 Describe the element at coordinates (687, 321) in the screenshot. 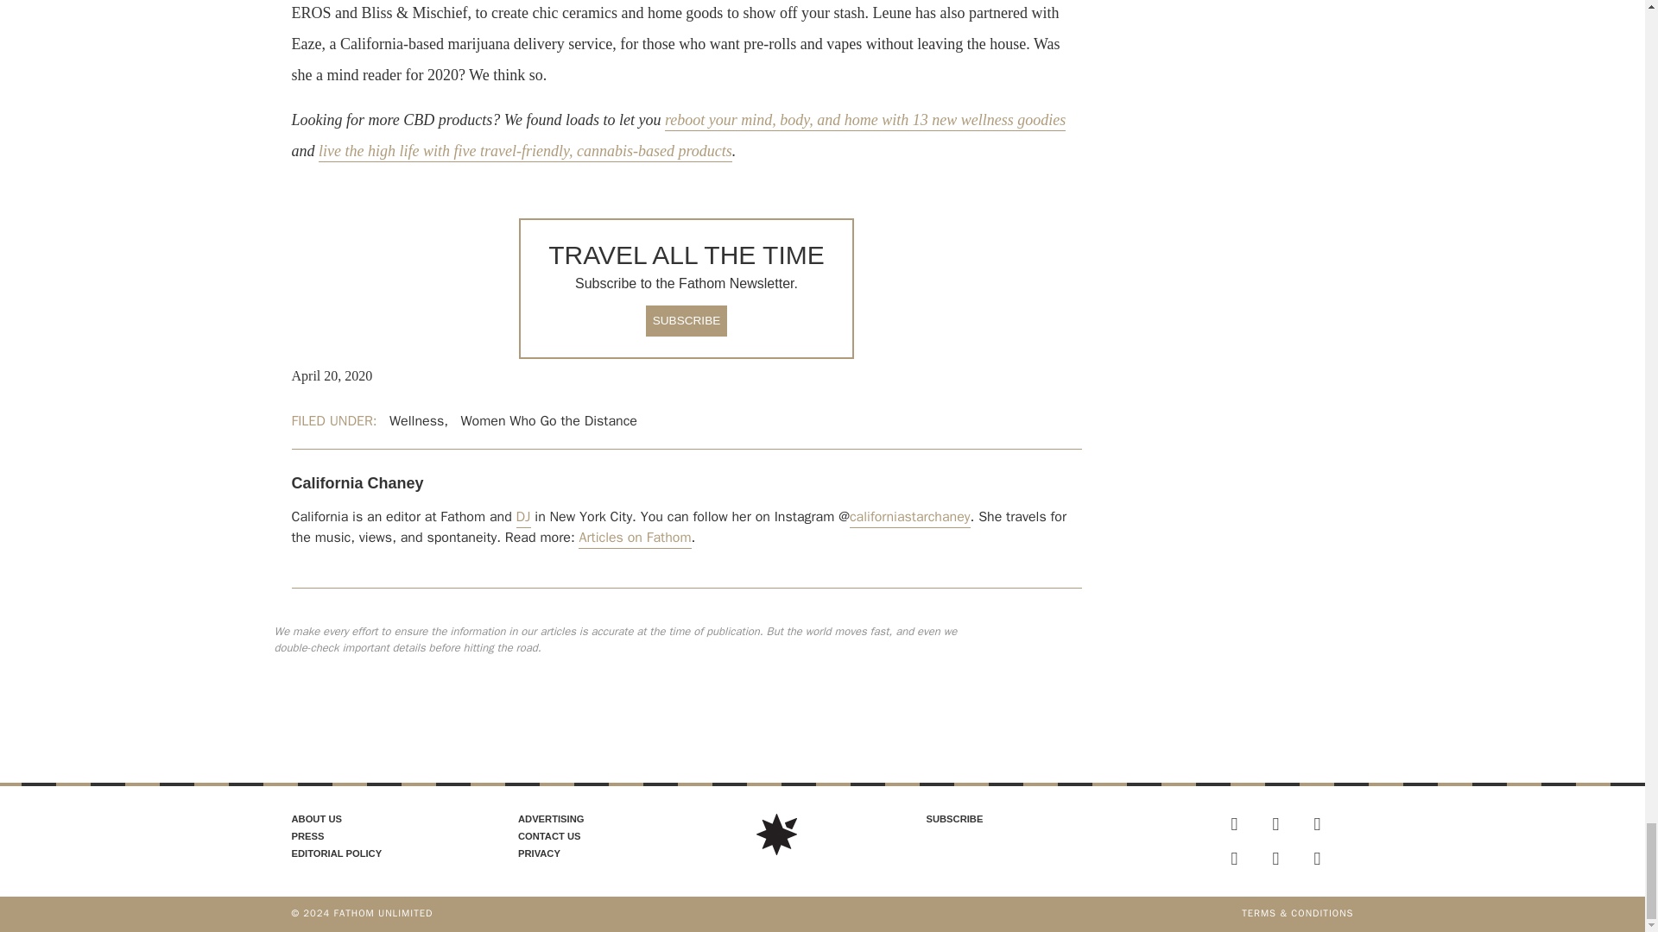

I see `SUBSCRIBE` at that location.